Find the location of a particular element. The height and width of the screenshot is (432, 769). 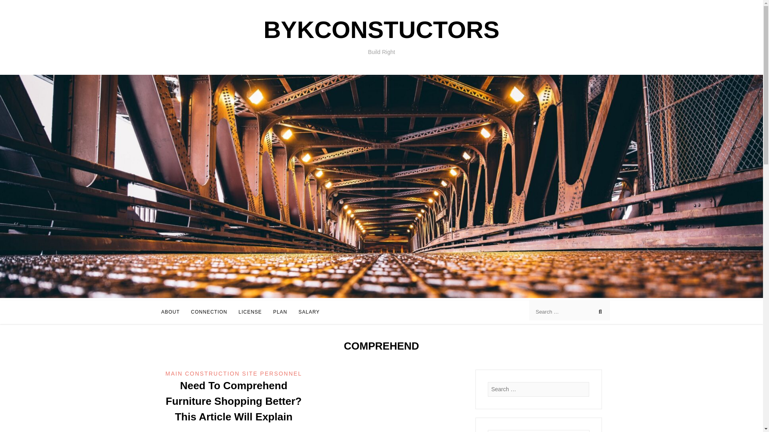

LICENSE is located at coordinates (250, 312).